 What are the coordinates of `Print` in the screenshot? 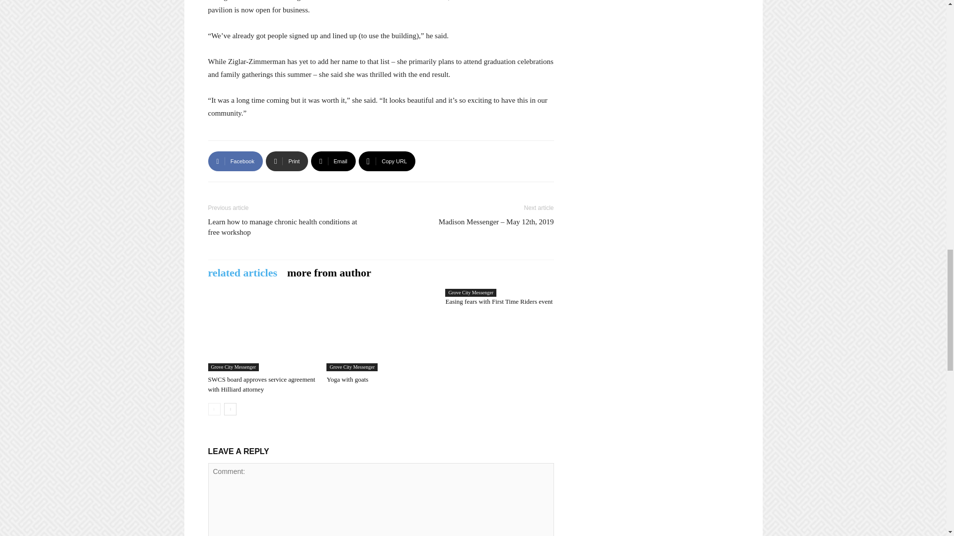 It's located at (287, 161).